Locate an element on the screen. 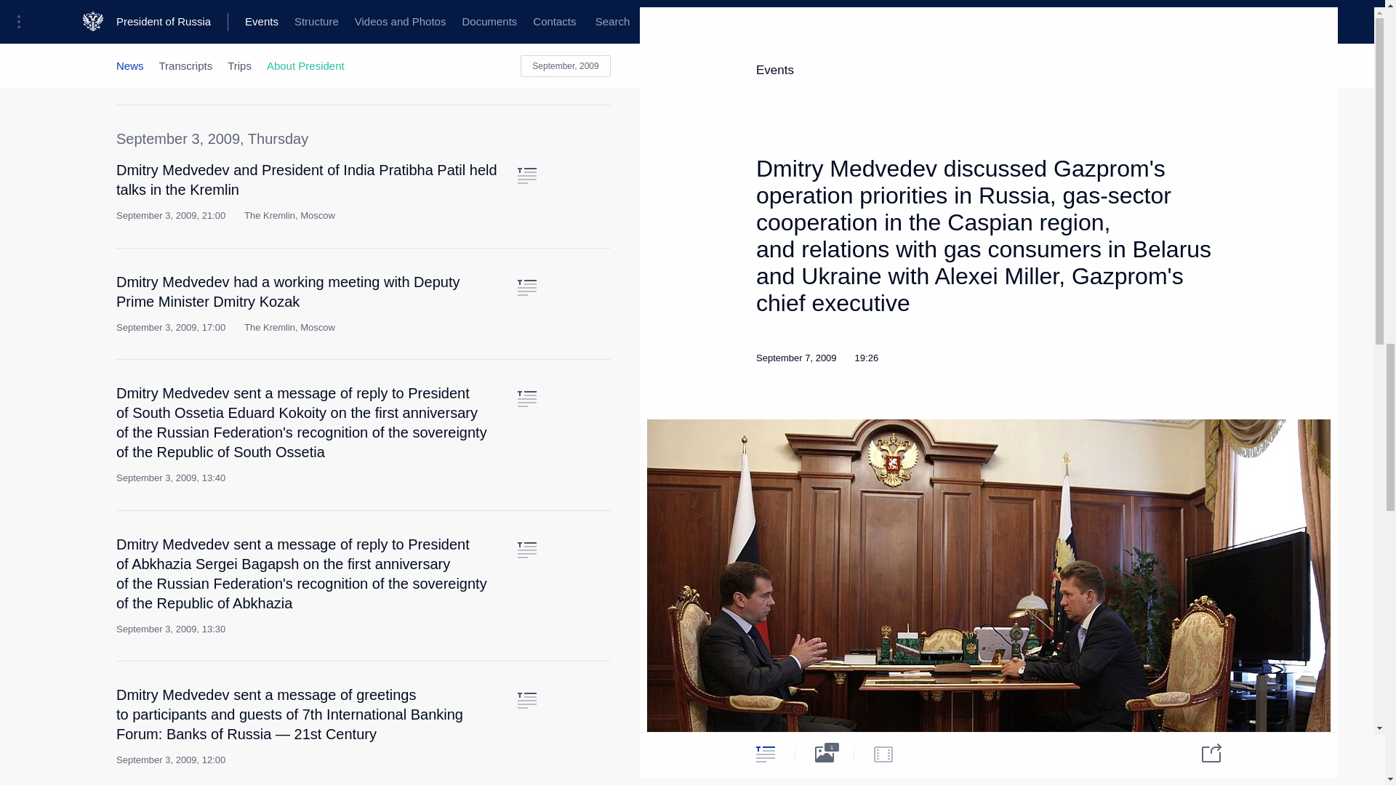  Text of the article is located at coordinates (526, 288).